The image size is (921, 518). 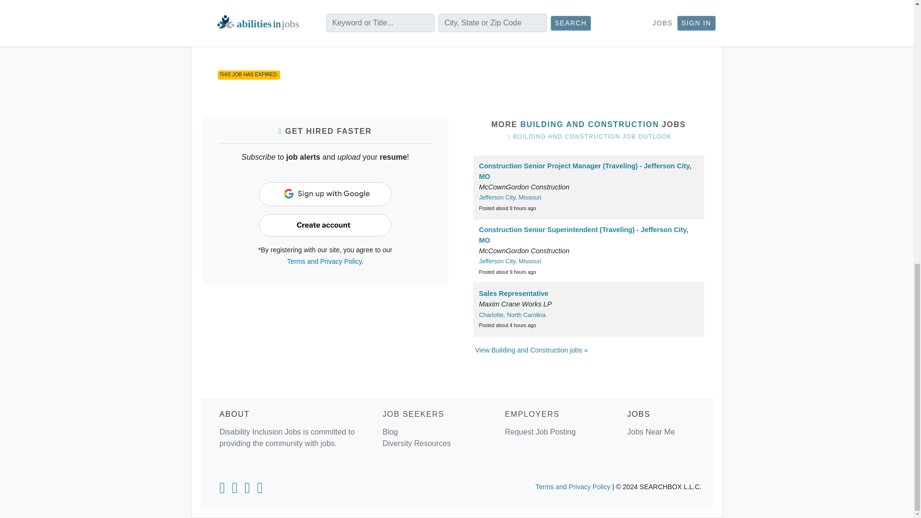 I want to click on Charlotte, North Carolina, so click(x=512, y=315).